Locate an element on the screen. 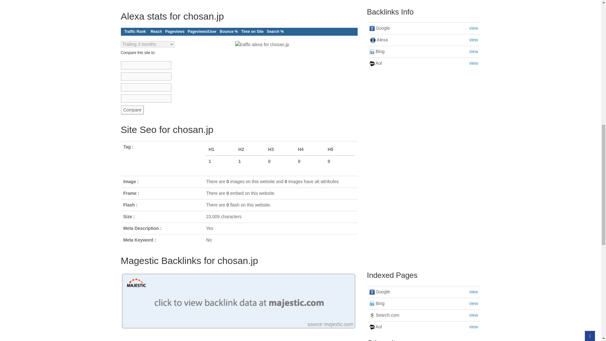 This screenshot has height=341, width=606. view is located at coordinates (473, 28).